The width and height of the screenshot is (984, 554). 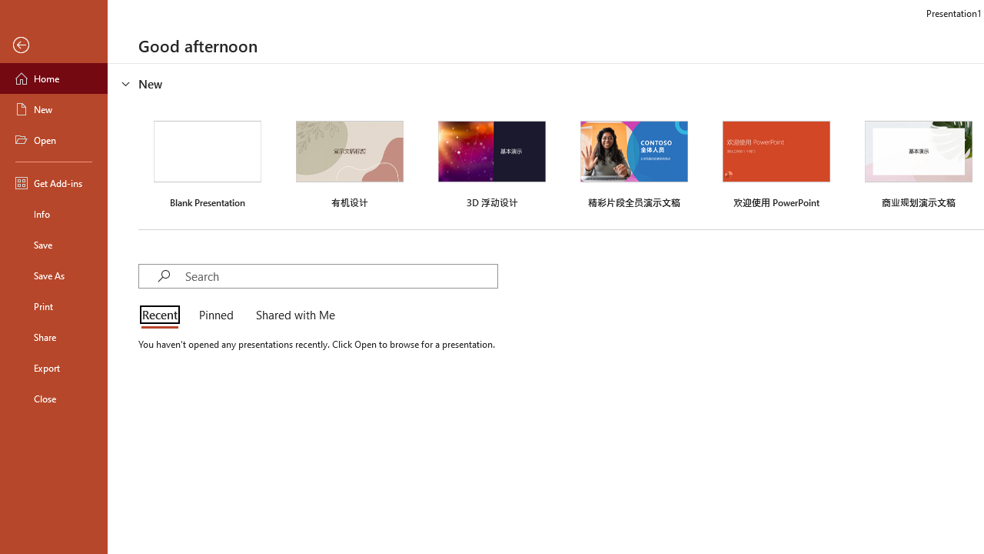 I want to click on Info, so click(x=54, y=214).